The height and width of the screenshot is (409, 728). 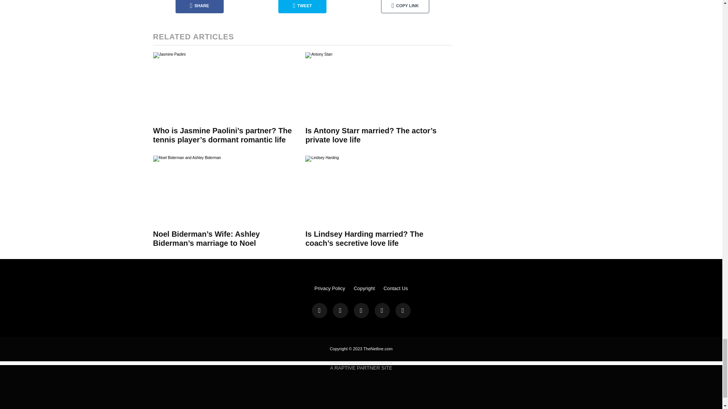 What do you see at coordinates (199, 6) in the screenshot?
I see `SHARE` at bounding box center [199, 6].